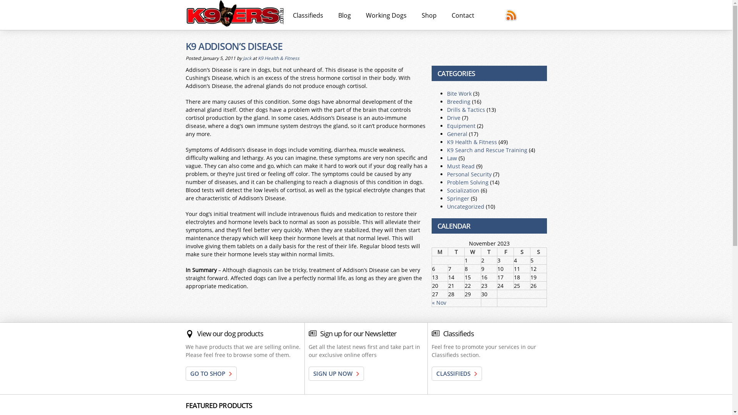  I want to click on Must Read, so click(460, 166).